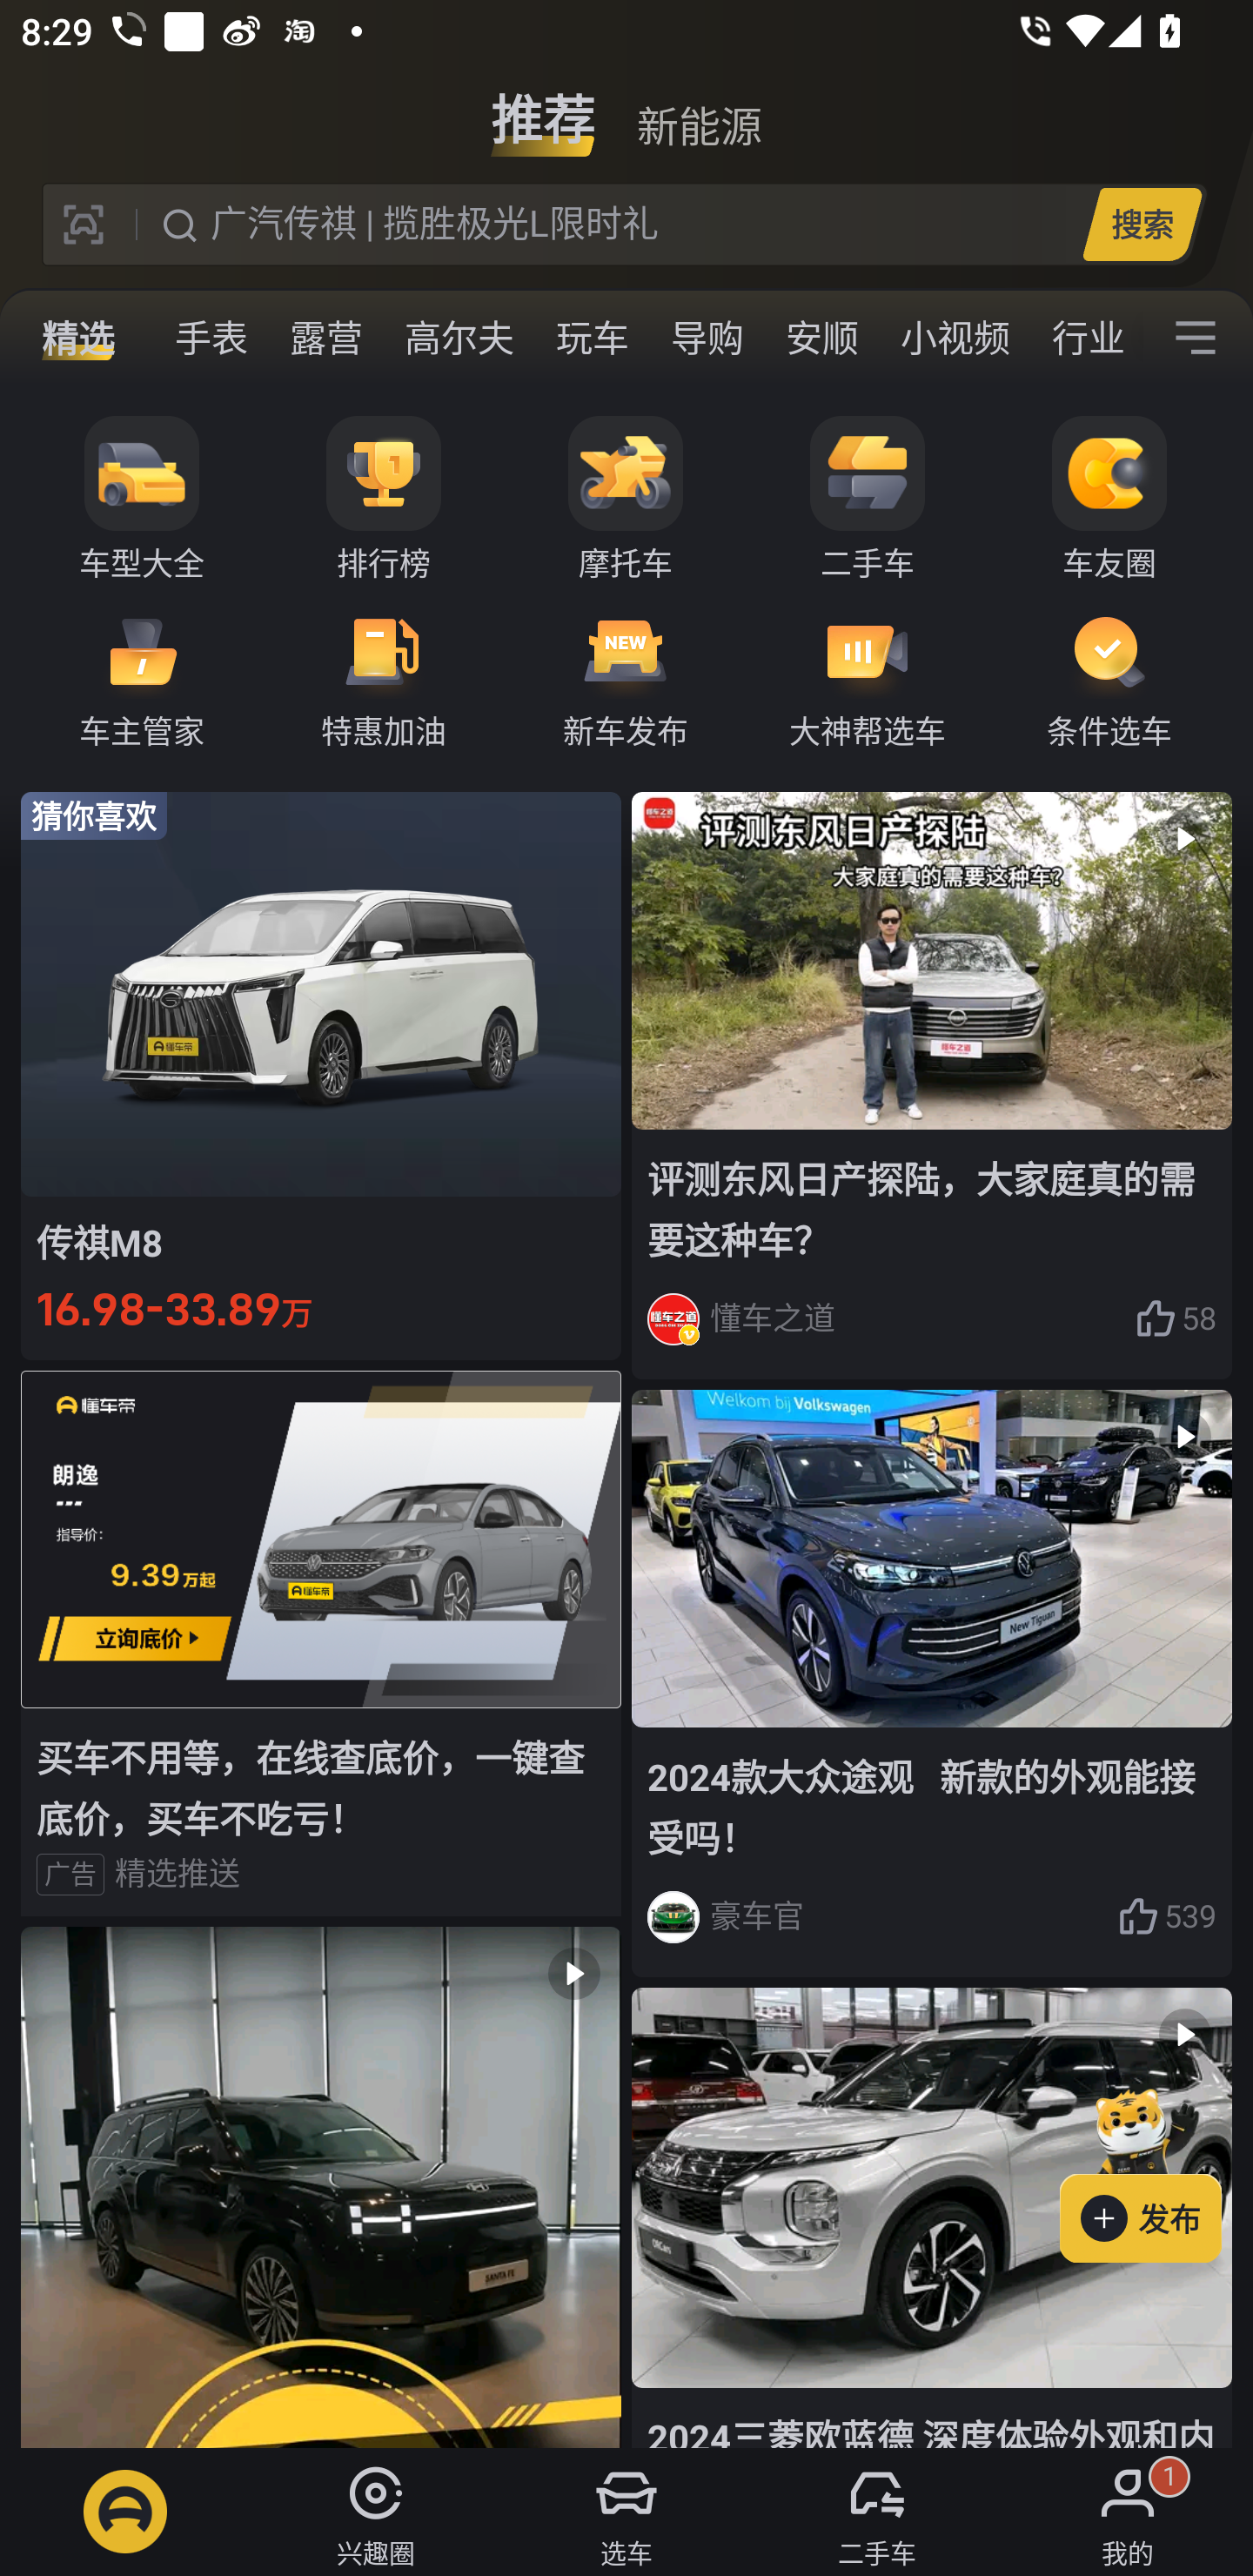 This screenshot has width=1253, height=2576. What do you see at coordinates (1128, 2512) in the screenshot?
I see ` 我的` at bounding box center [1128, 2512].